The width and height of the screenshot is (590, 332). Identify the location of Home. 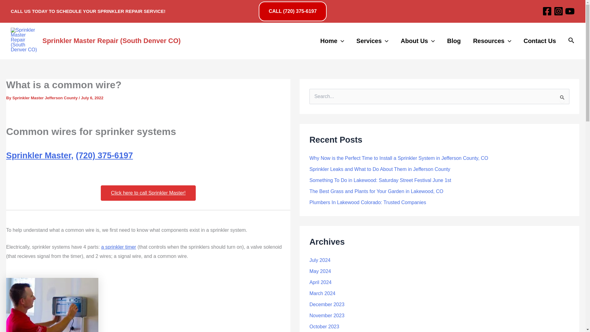
(332, 41).